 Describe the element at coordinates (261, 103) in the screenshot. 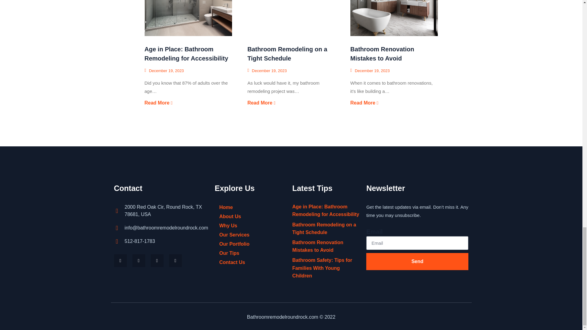

I see `Read More` at that location.